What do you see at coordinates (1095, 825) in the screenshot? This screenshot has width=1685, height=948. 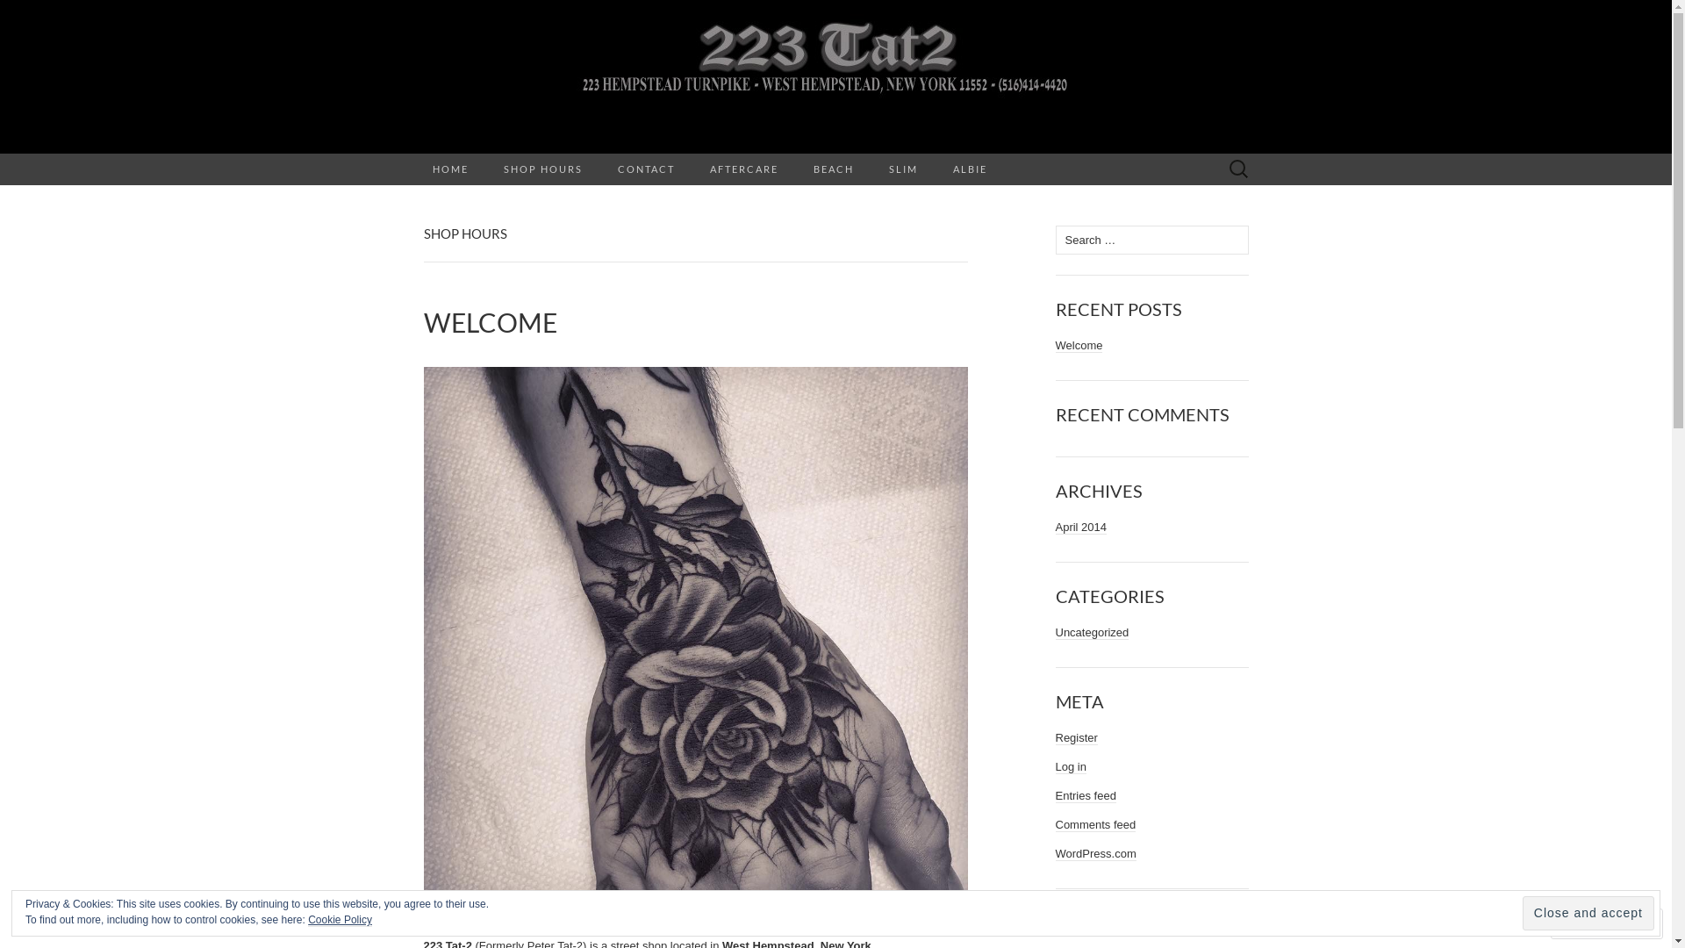 I see `Comments feed` at bounding box center [1095, 825].